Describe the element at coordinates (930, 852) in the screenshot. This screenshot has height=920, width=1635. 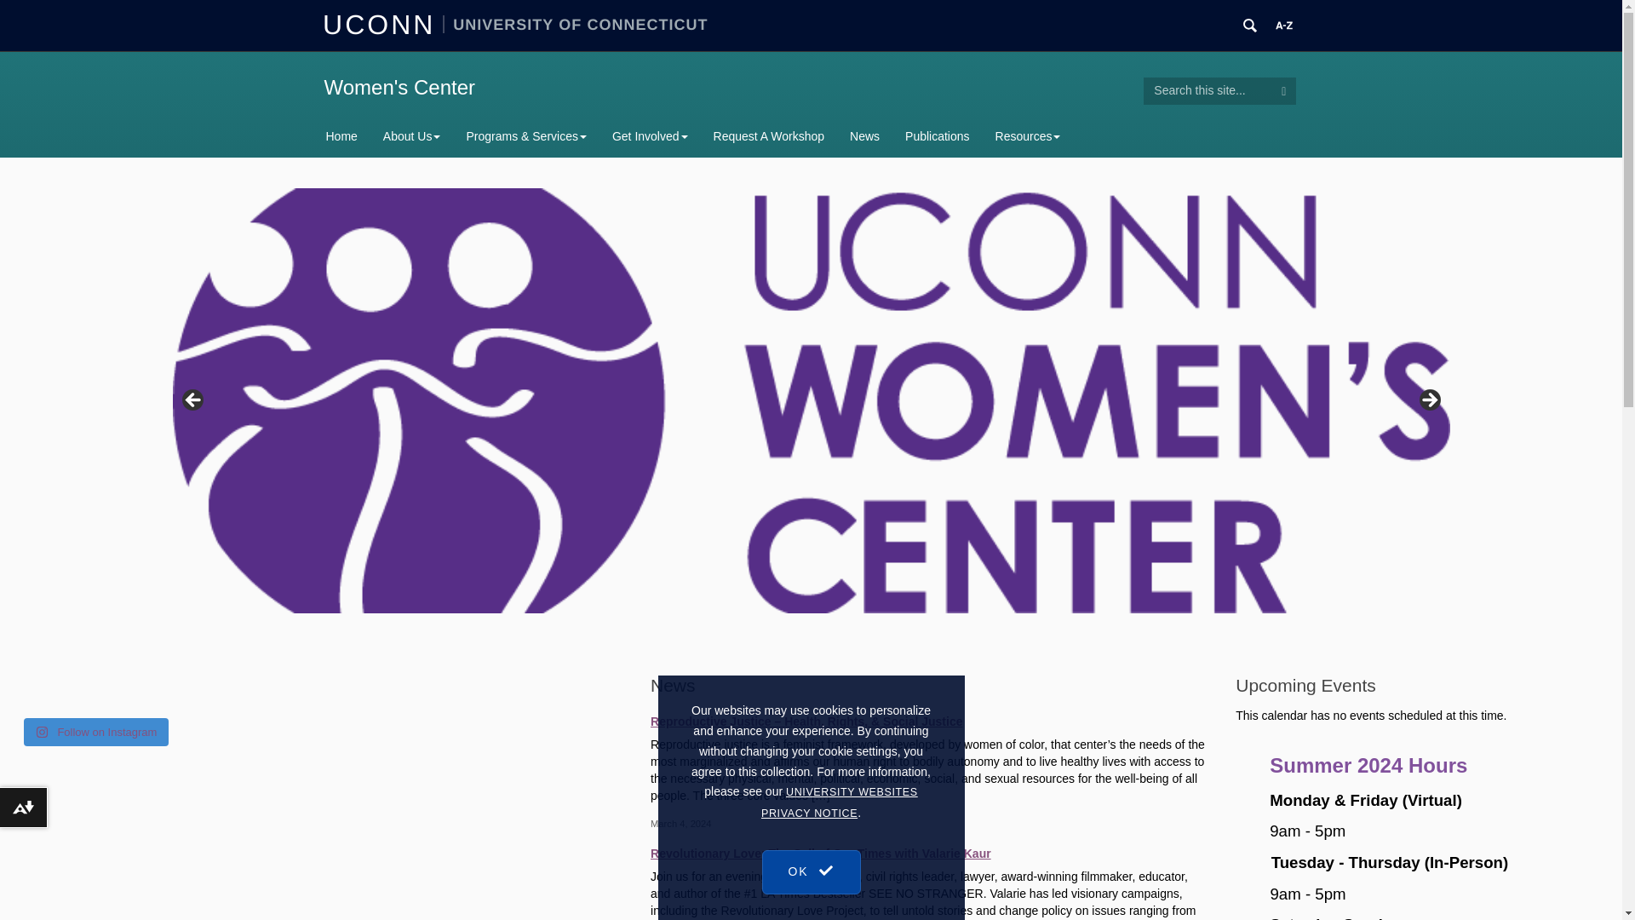
I see `Revolutionary Love: The Call of Our Times with Valarie Kaur` at that location.